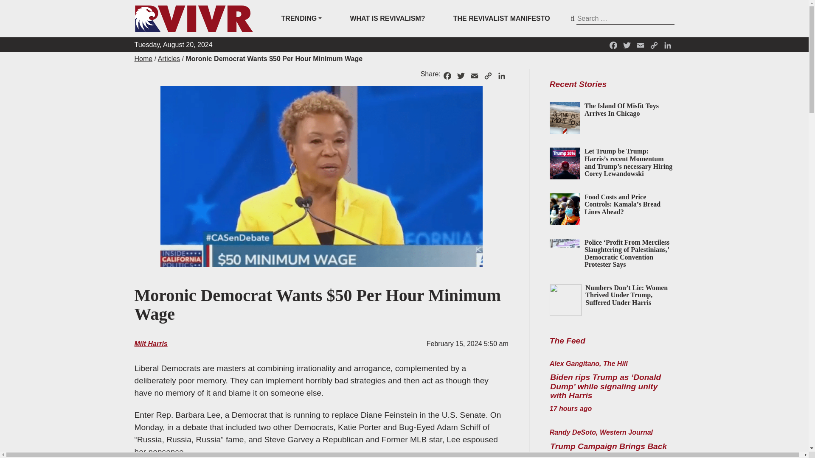  What do you see at coordinates (150, 343) in the screenshot?
I see `Milt Harris` at bounding box center [150, 343].